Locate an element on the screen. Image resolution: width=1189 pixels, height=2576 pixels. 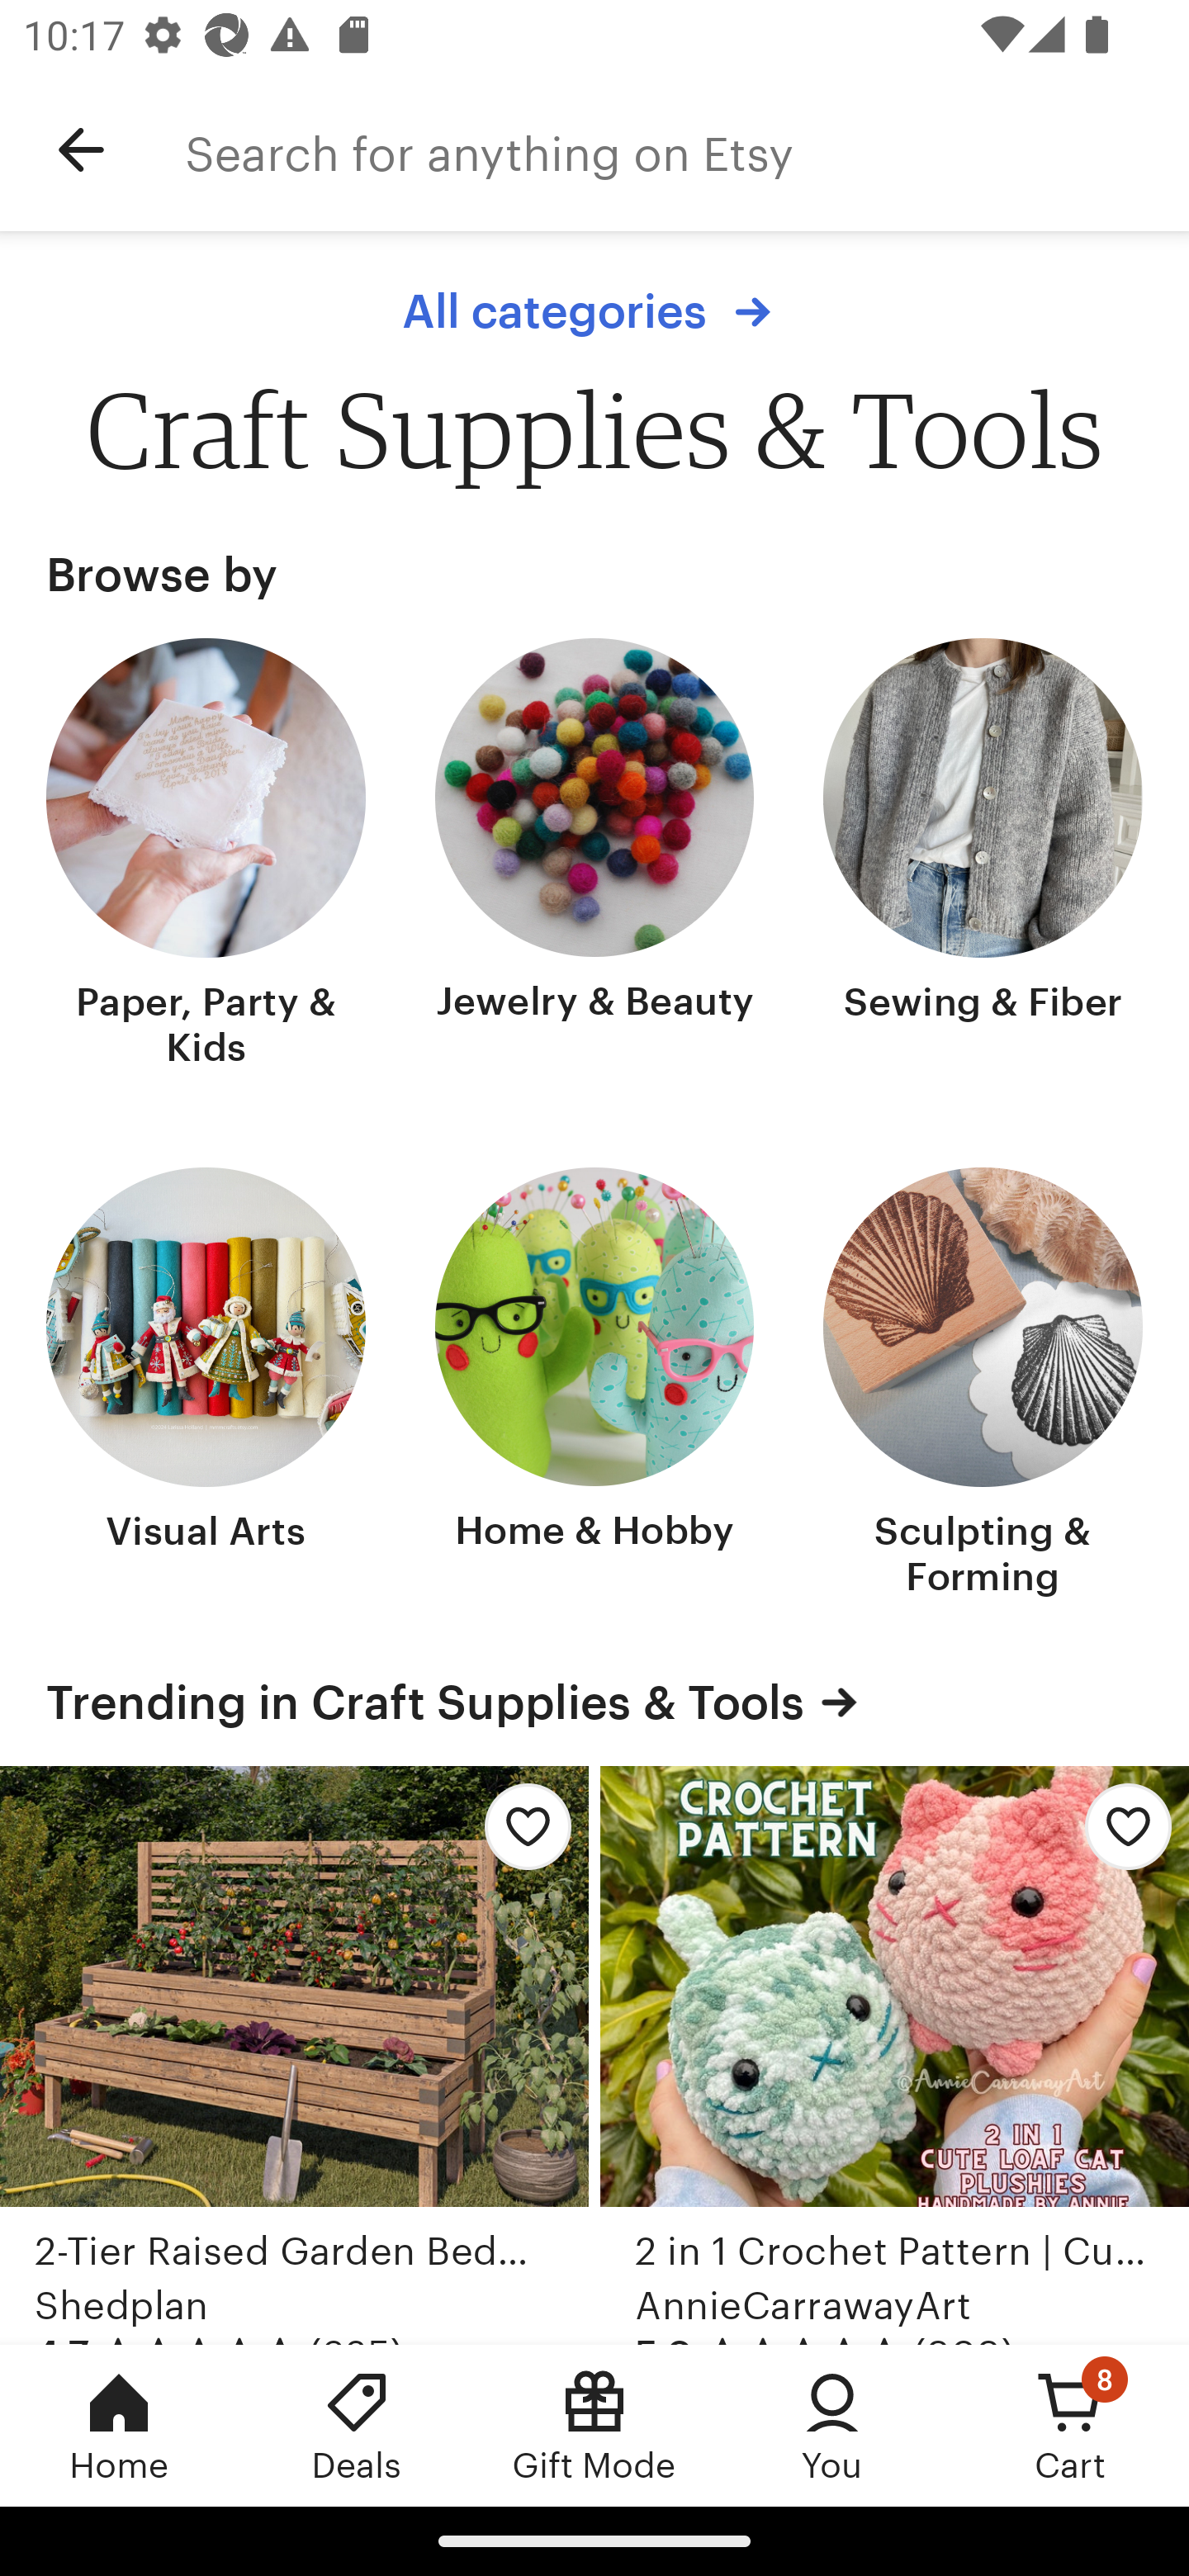
Deals is located at coordinates (357, 2425).